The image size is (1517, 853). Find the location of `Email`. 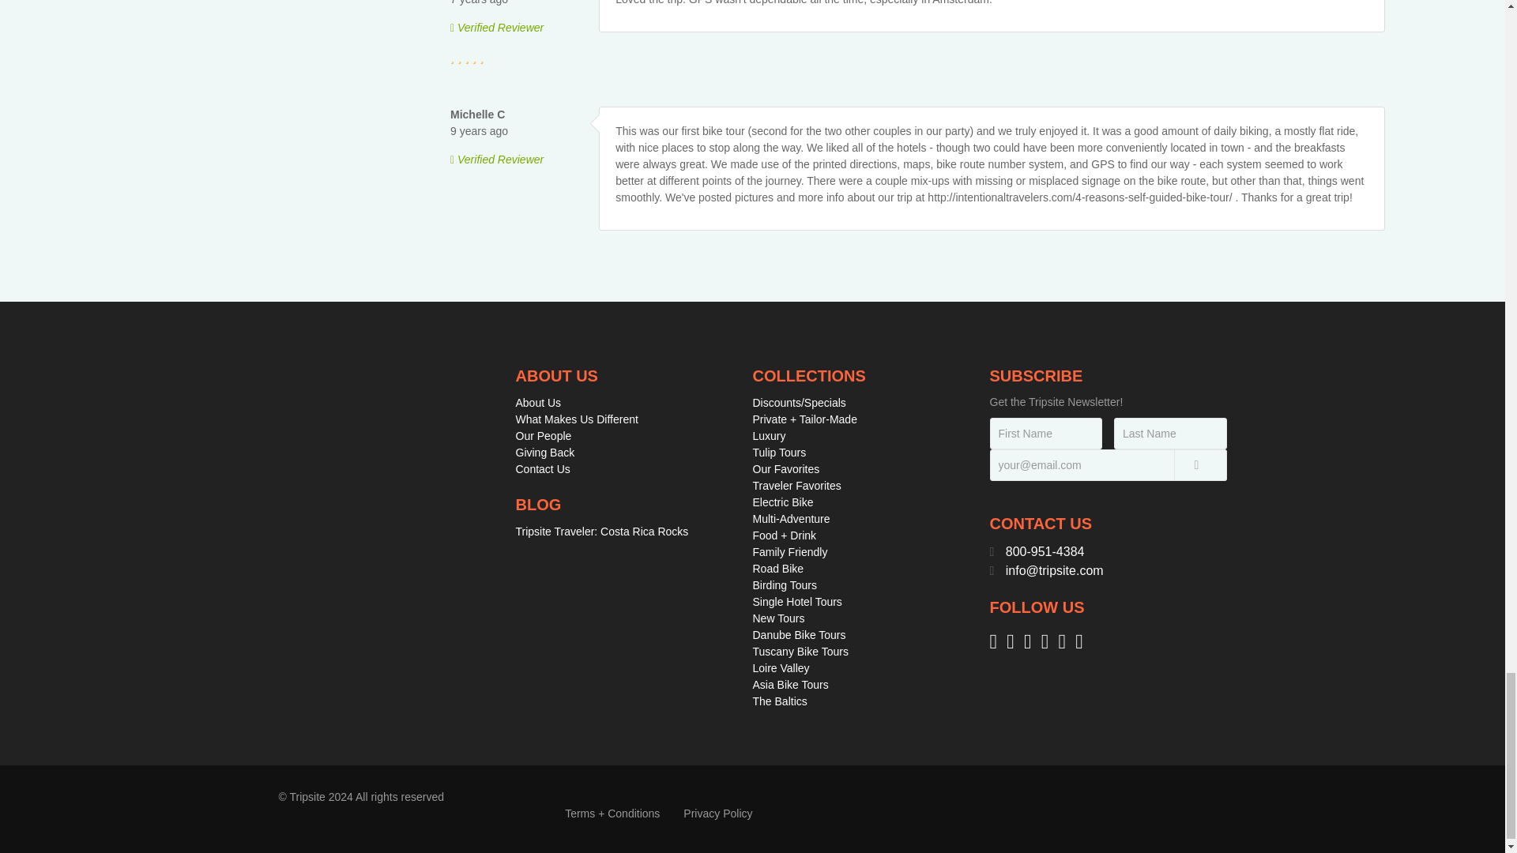

Email is located at coordinates (1107, 465).